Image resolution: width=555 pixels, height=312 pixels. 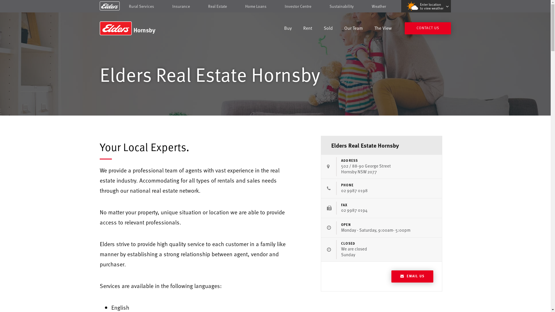 I want to click on EMAIL US, so click(x=412, y=276).